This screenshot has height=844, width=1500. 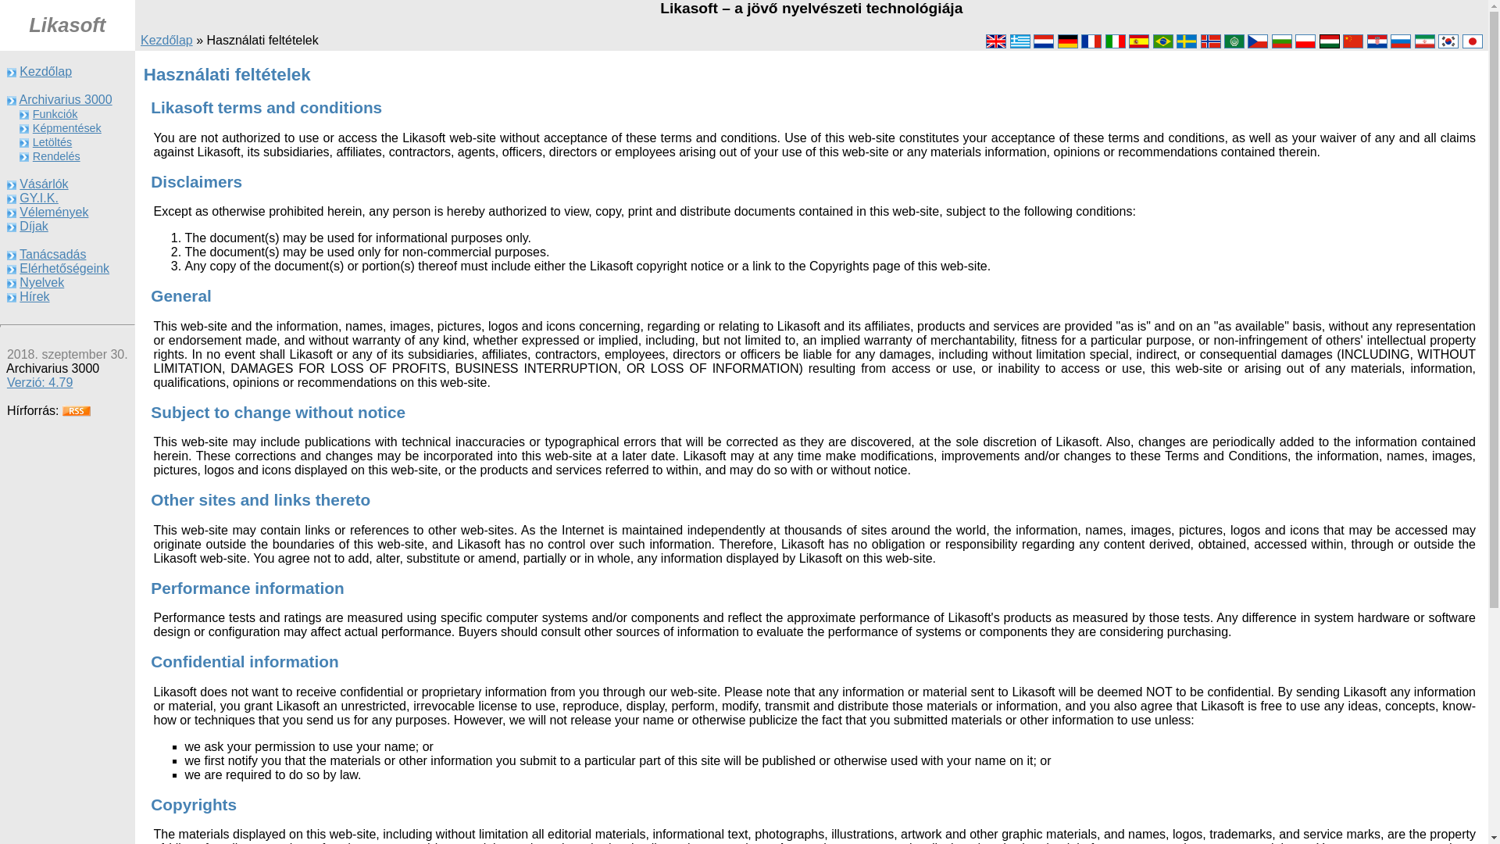 I want to click on GY.I.K., so click(x=38, y=198).